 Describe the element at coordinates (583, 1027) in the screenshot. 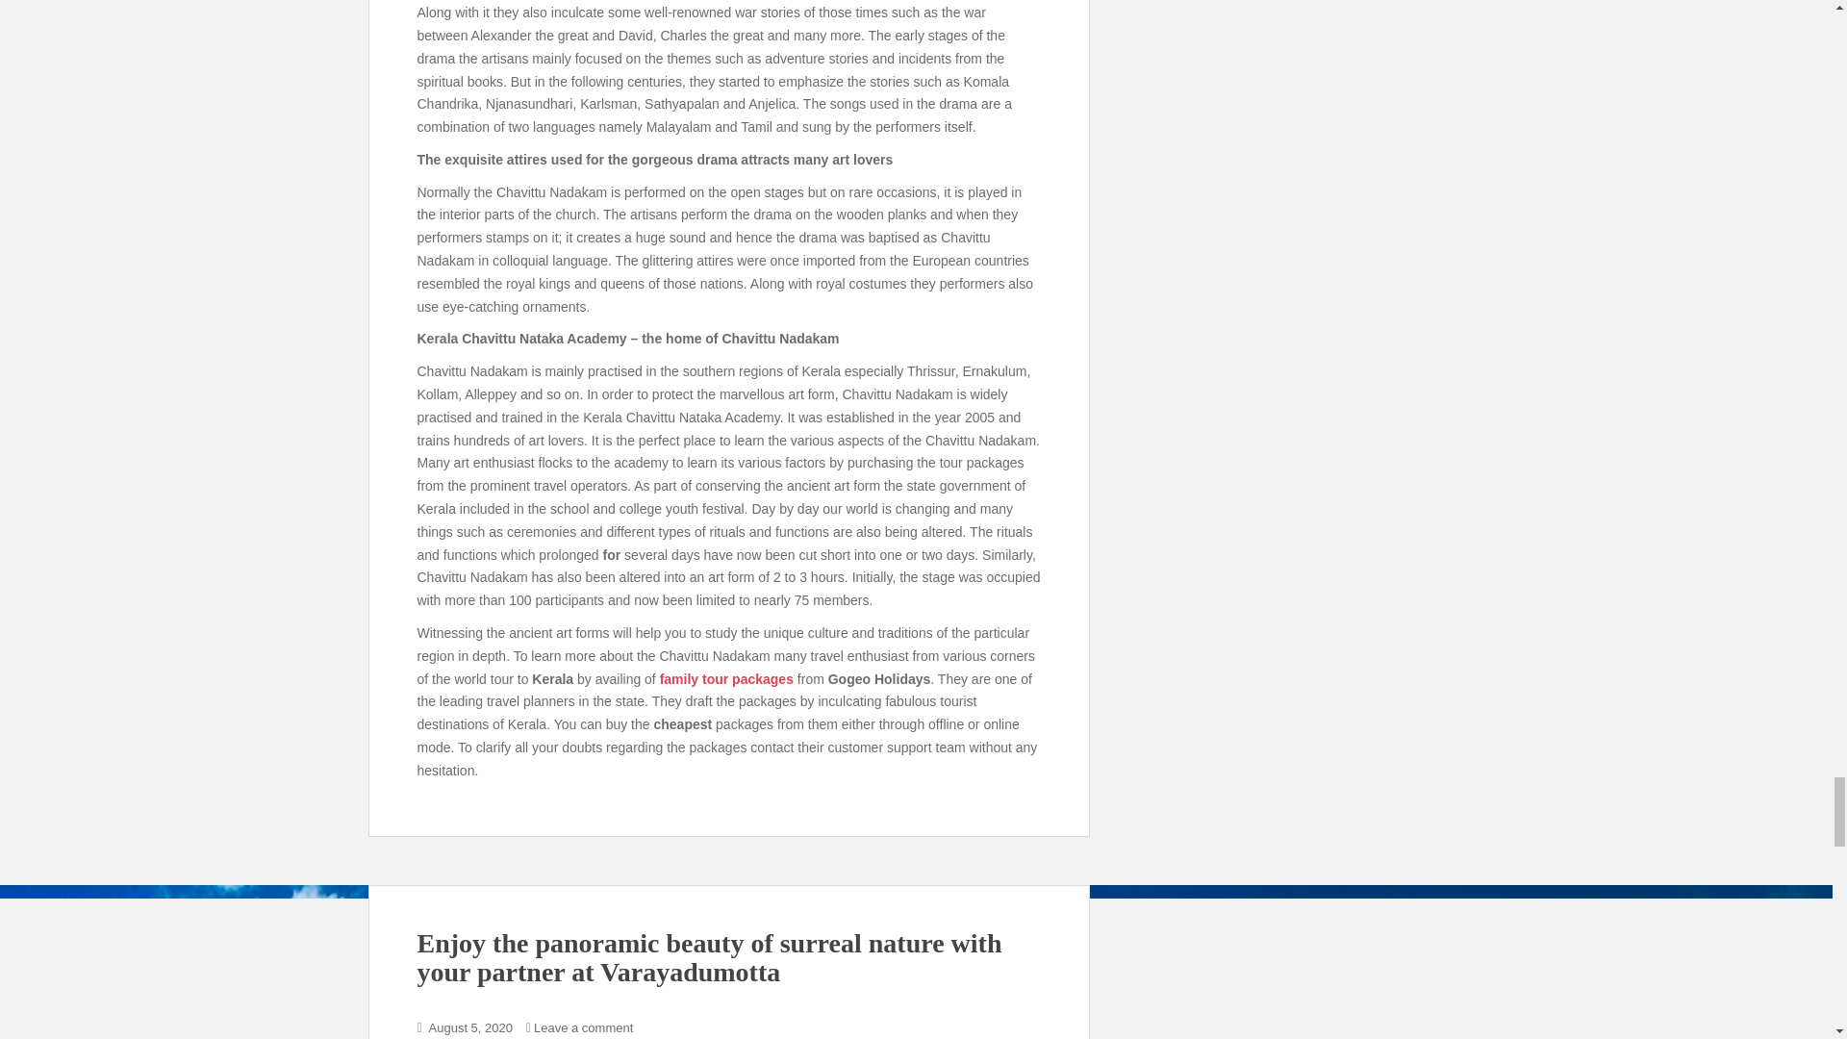

I see `Leave a comment` at that location.